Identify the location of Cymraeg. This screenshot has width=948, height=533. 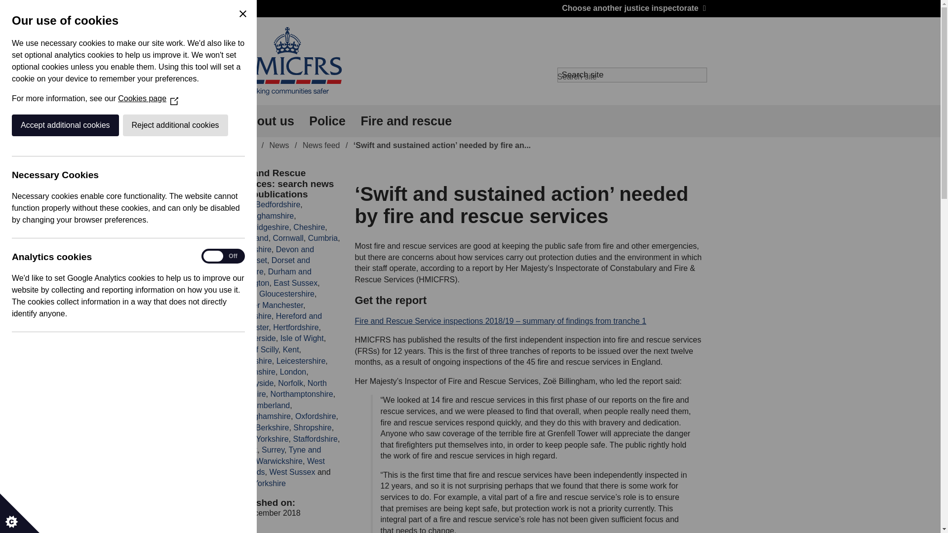
(129, 9).